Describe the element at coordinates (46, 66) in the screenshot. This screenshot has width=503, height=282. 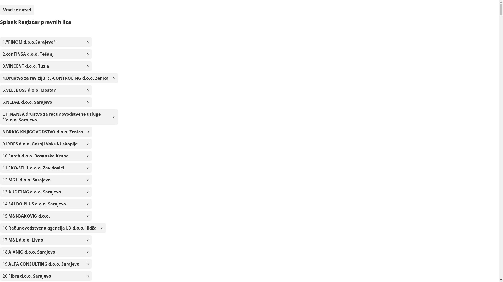
I see `3.
VINCENT d.o.o. Tuzla` at that location.